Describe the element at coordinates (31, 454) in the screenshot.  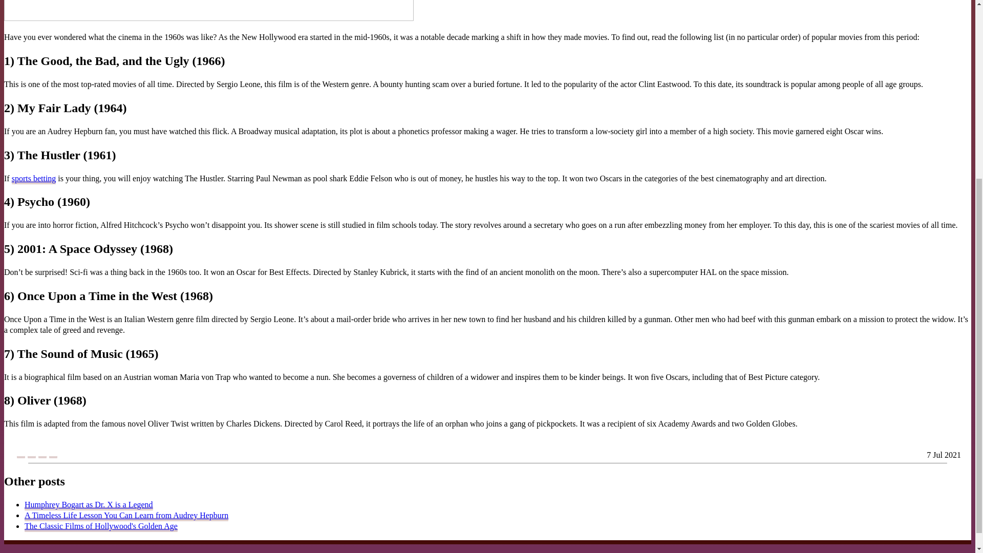
I see `Twitter` at that location.